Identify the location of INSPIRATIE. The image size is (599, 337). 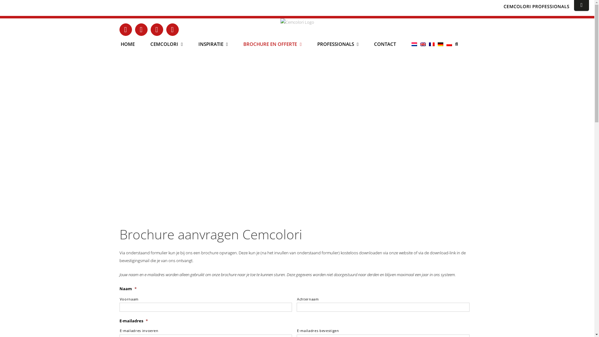
(213, 44).